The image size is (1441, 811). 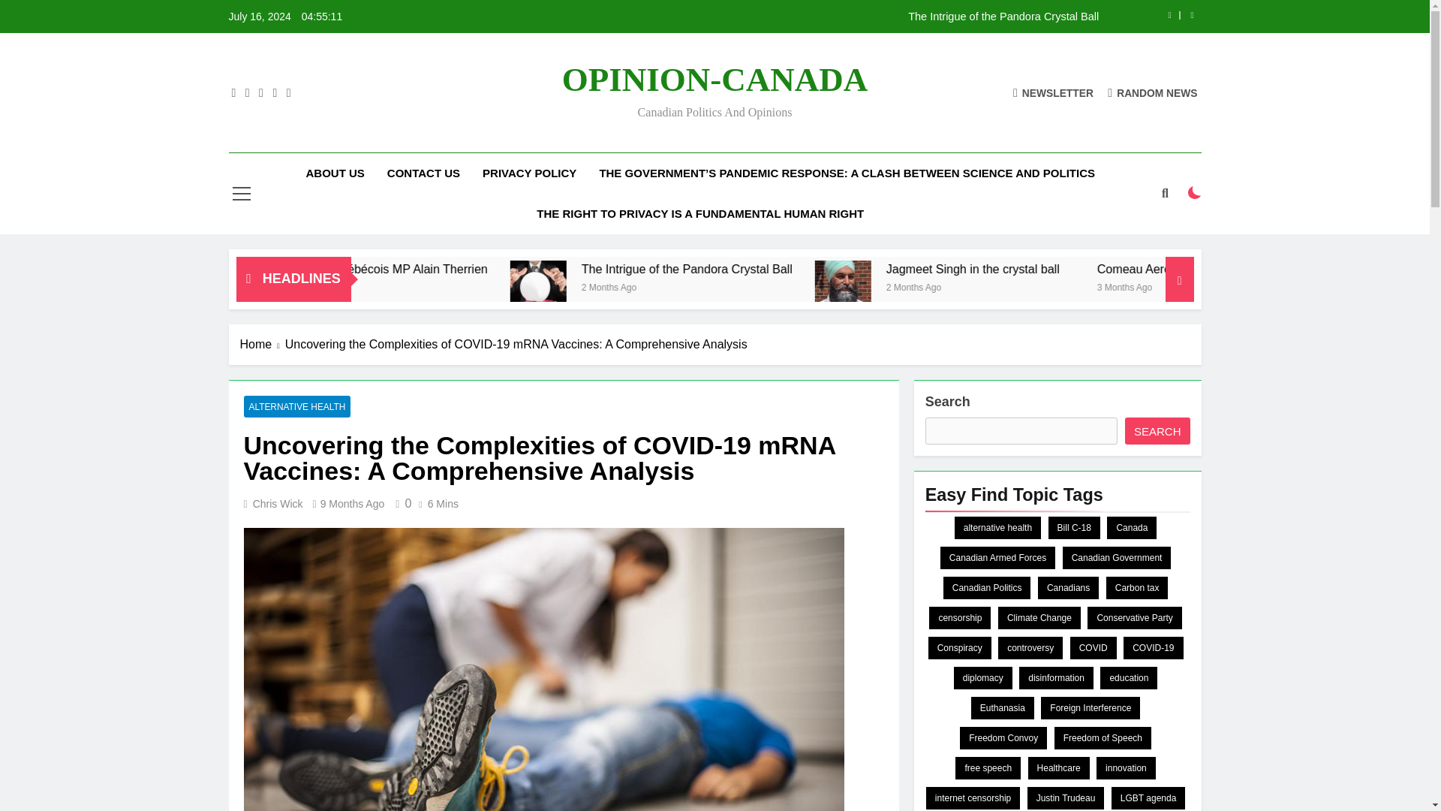 What do you see at coordinates (1053, 92) in the screenshot?
I see `NEWSLETTER` at bounding box center [1053, 92].